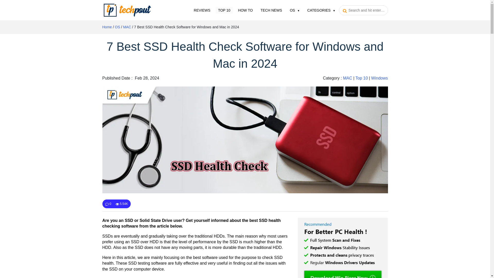 The height and width of the screenshot is (278, 494). Describe the element at coordinates (245, 10) in the screenshot. I see `How To` at that location.